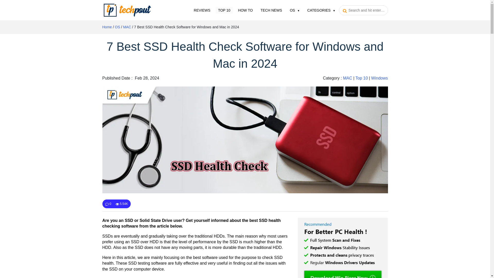 The height and width of the screenshot is (278, 494). Describe the element at coordinates (245, 10) in the screenshot. I see `How To` at that location.